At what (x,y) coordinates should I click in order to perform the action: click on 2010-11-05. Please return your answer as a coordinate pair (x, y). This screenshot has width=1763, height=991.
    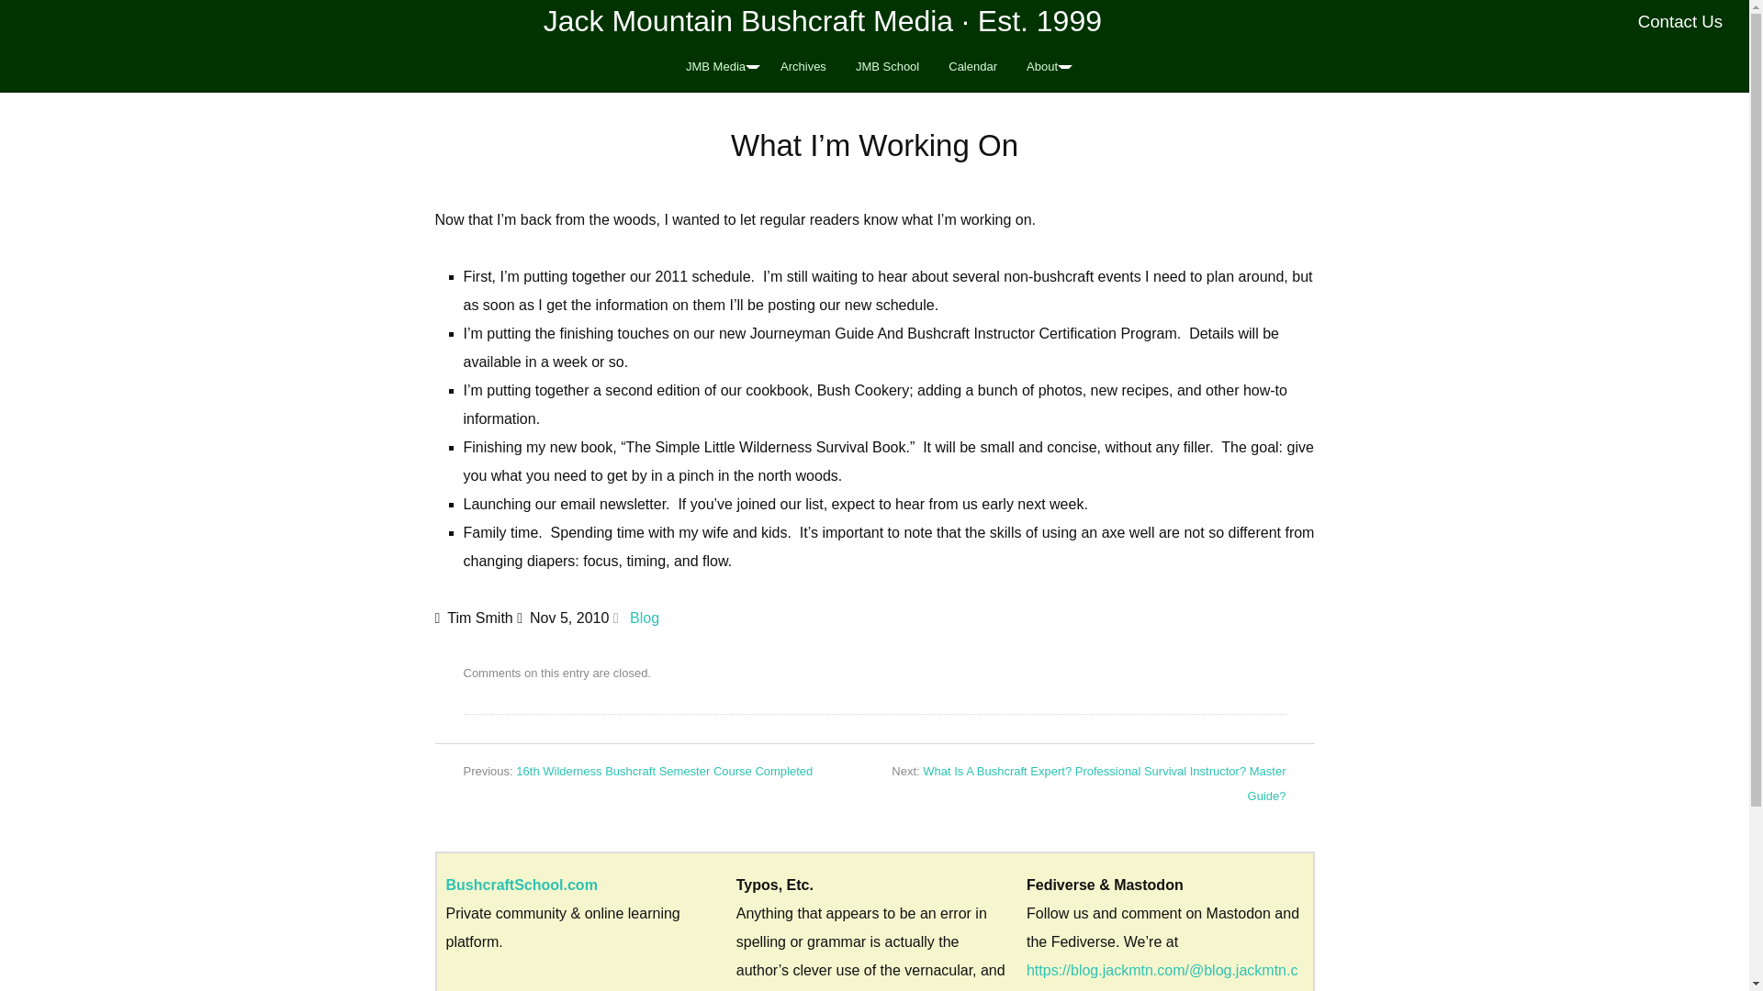
    Looking at the image, I should click on (562, 618).